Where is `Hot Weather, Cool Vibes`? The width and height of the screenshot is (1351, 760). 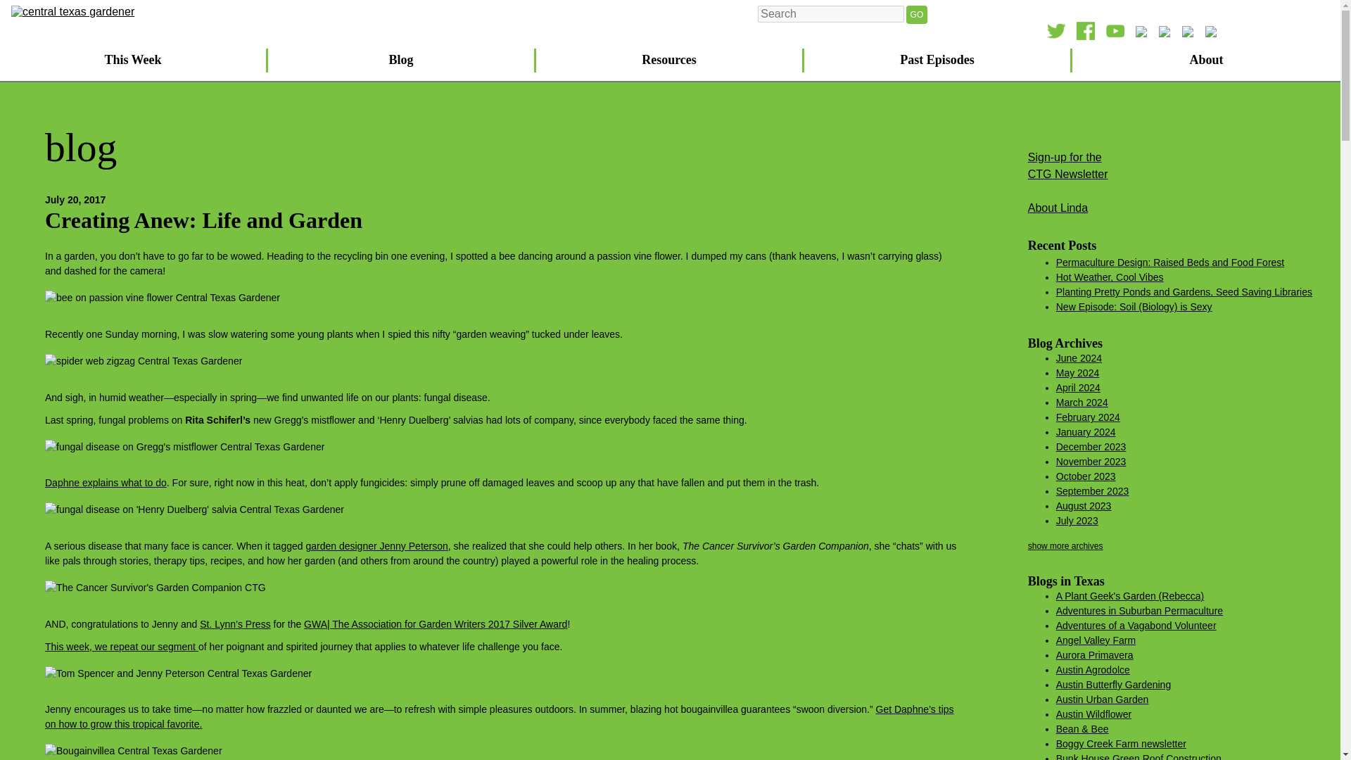
Hot Weather, Cool Vibes is located at coordinates (938, 61).